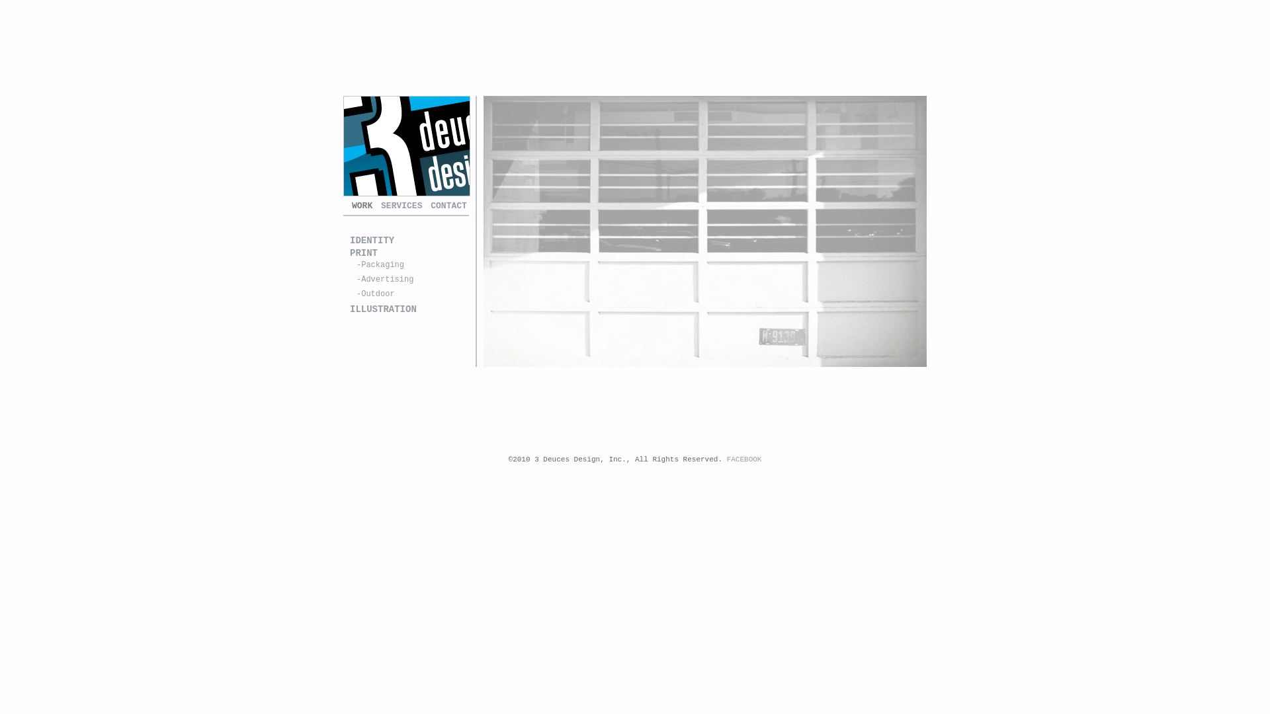  Describe the element at coordinates (402, 206) in the screenshot. I see `SERVICES` at that location.